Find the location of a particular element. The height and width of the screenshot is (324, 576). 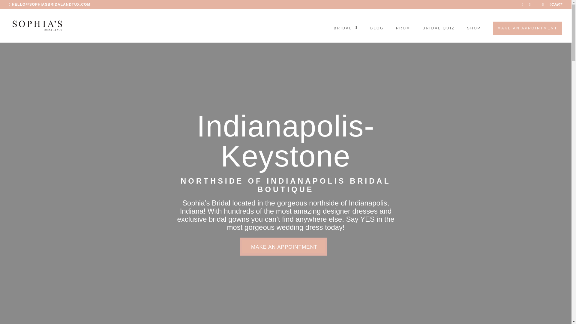

BRIDAL is located at coordinates (346, 34).